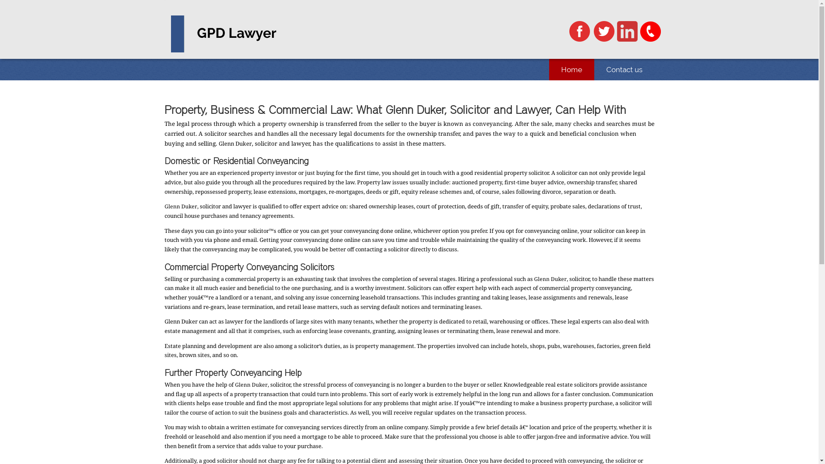 Image resolution: width=825 pixels, height=464 pixels. What do you see at coordinates (550, 279) in the screenshot?
I see `Glenn Duker` at bounding box center [550, 279].